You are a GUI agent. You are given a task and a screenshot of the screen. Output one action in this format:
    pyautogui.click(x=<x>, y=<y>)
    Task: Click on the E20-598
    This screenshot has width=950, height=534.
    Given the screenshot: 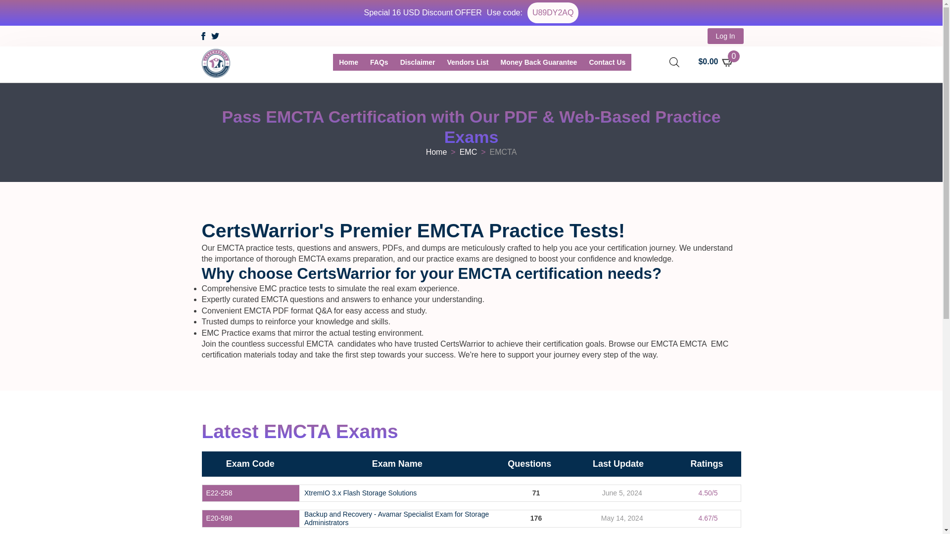 What is the action you would take?
    pyautogui.click(x=219, y=518)
    